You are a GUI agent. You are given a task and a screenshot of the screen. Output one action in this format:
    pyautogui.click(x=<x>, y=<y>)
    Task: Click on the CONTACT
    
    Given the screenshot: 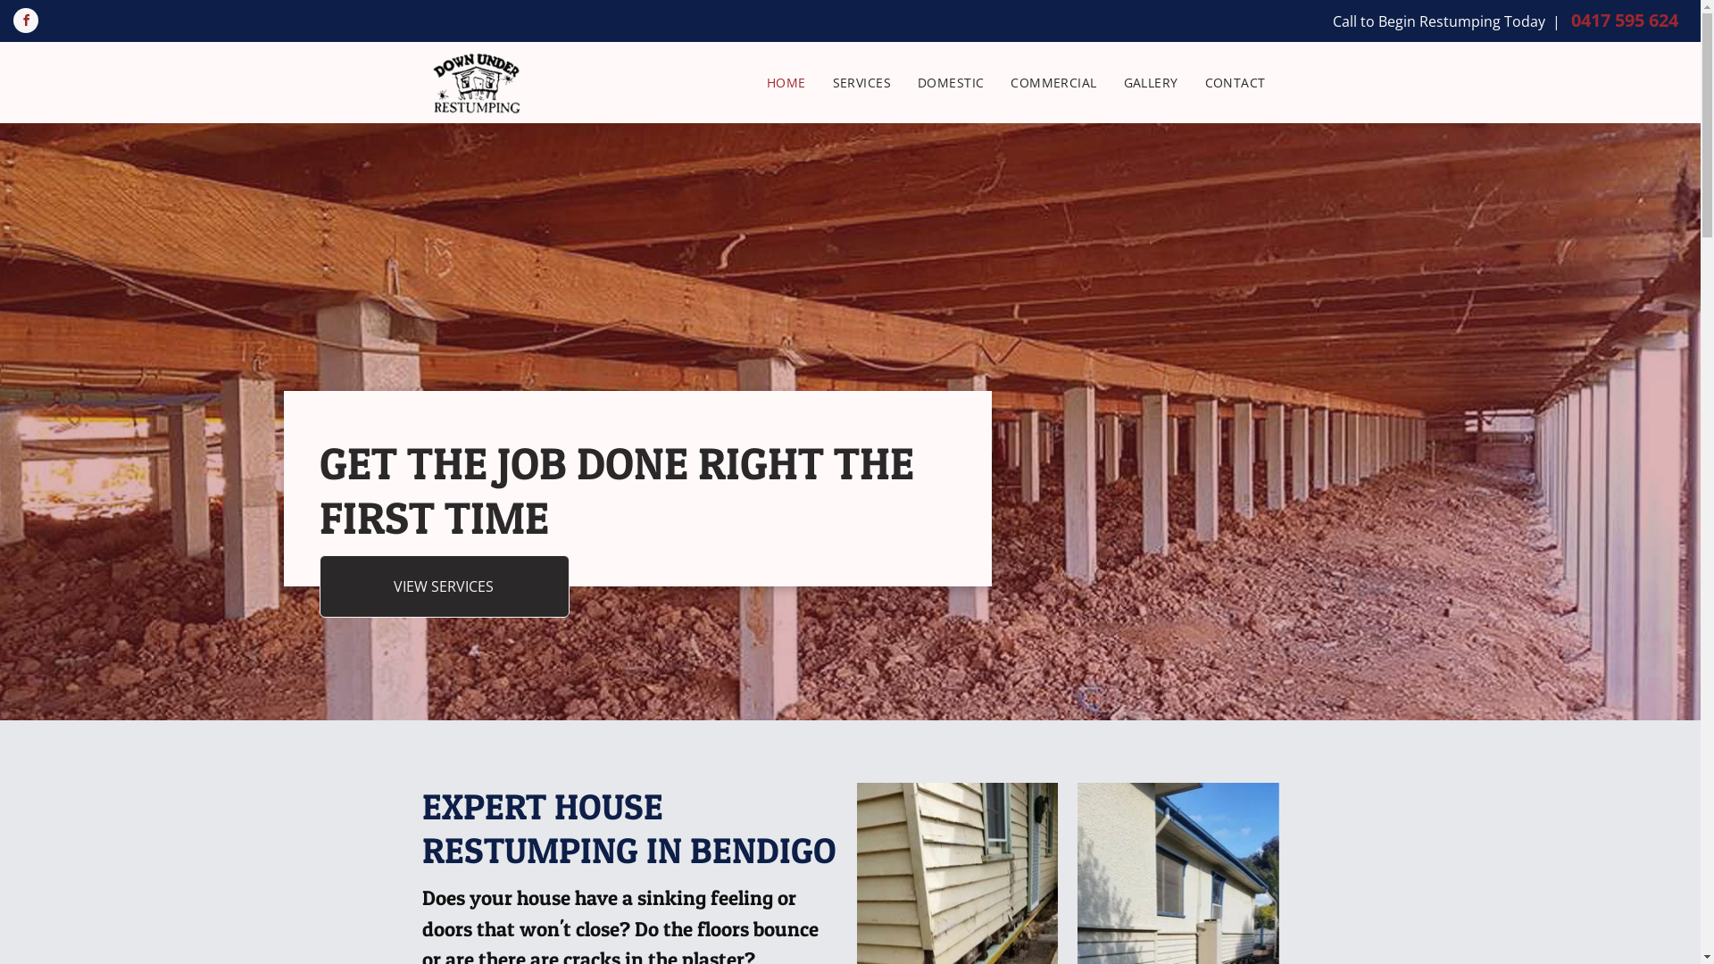 What is the action you would take?
    pyautogui.click(x=1236, y=82)
    